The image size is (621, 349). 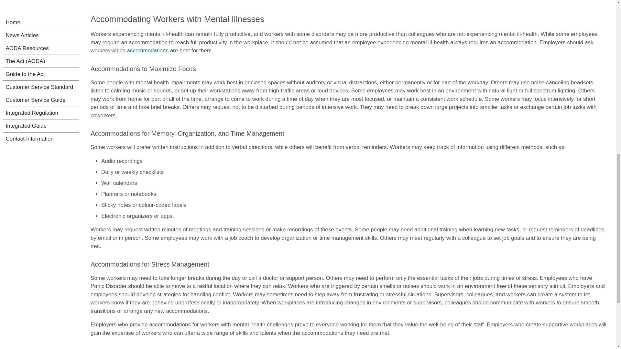 I want to click on  accommodations, so click(x=147, y=50).